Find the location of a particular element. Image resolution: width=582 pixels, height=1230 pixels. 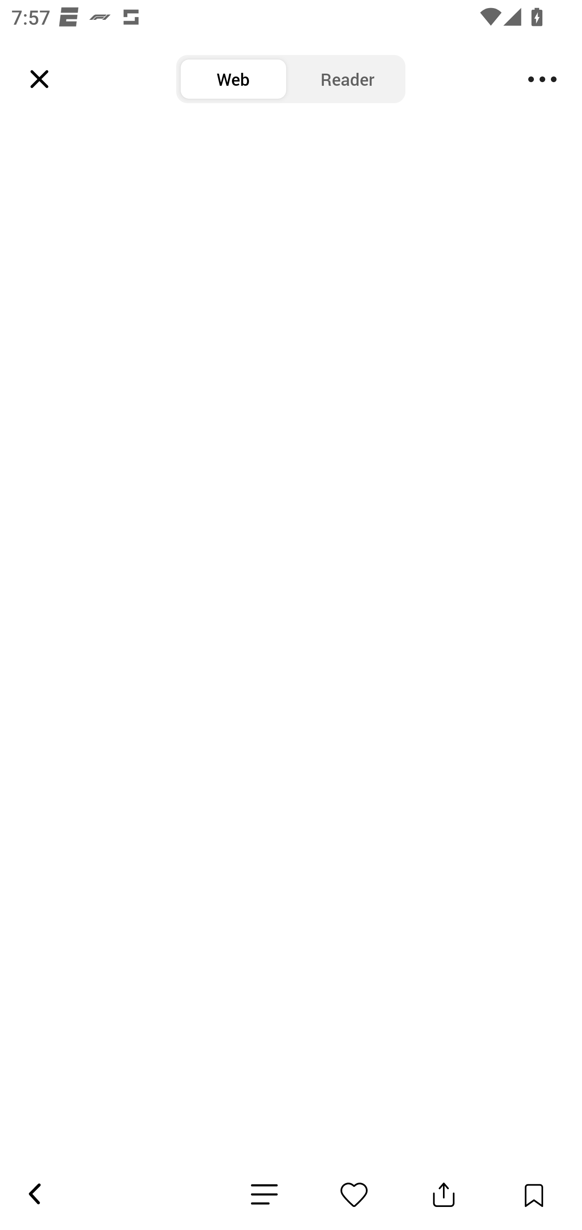

News Detail Emotion is located at coordinates (354, 1194).